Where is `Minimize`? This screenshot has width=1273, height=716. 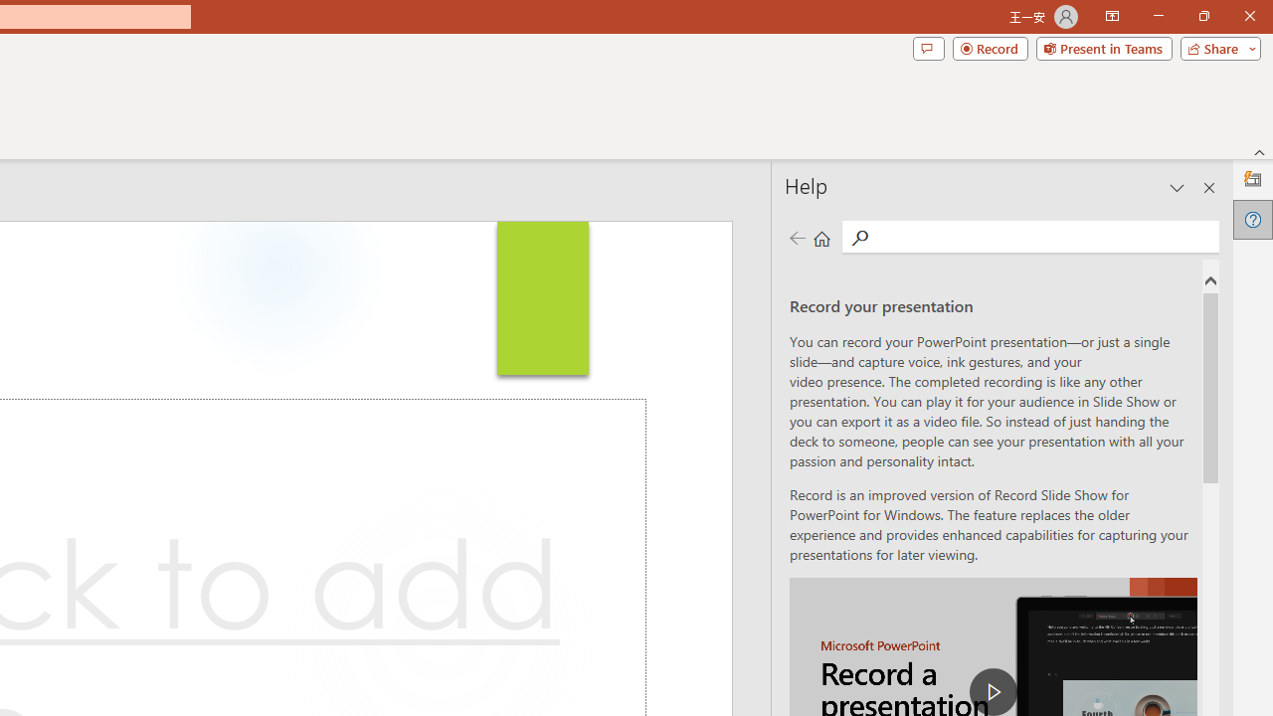 Minimize is located at coordinates (1158, 16).